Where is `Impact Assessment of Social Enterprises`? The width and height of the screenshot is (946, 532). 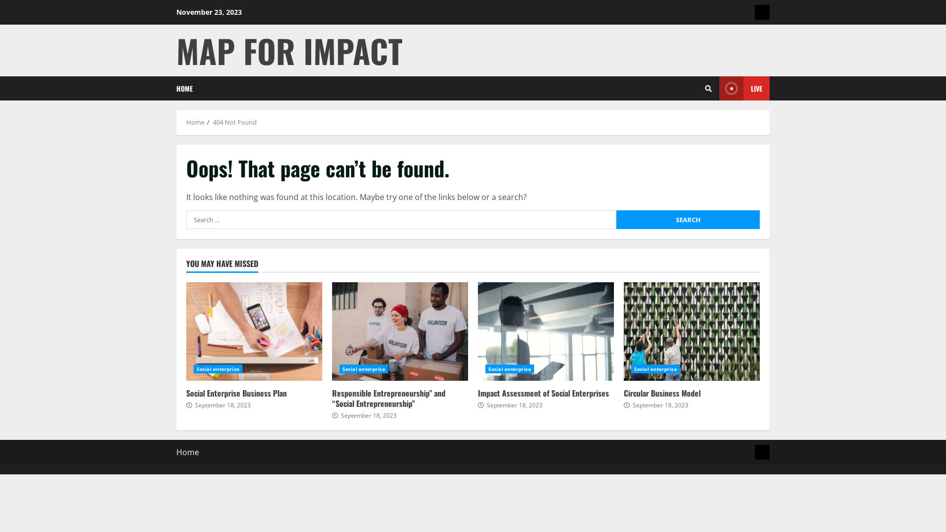 Impact Assessment of Social Enterprises is located at coordinates (546, 332).